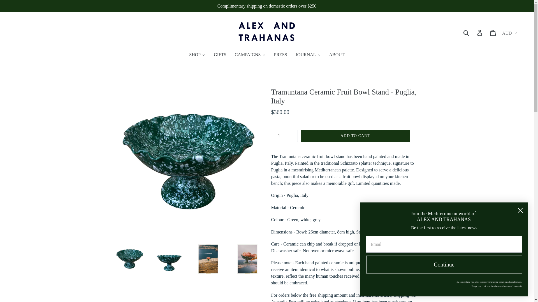 The height and width of the screenshot is (302, 538). What do you see at coordinates (197, 55) in the screenshot?
I see `SHOP` at bounding box center [197, 55].